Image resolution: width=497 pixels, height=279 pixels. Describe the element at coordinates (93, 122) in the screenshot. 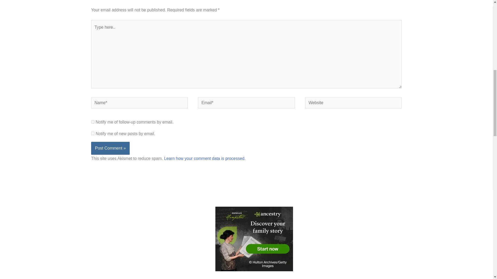

I see `subscribe` at that location.